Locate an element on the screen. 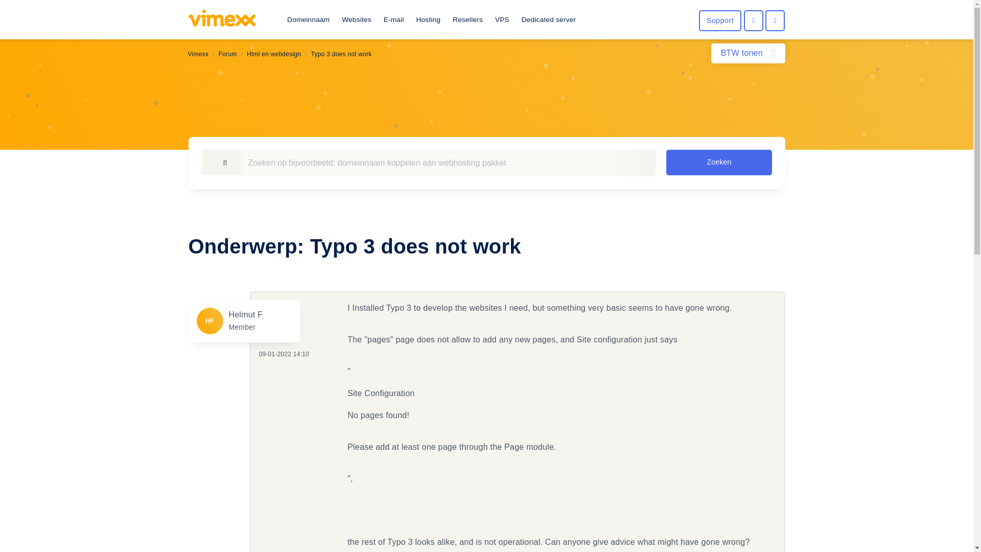 The width and height of the screenshot is (981, 552). Domeinnaam is located at coordinates (308, 20).